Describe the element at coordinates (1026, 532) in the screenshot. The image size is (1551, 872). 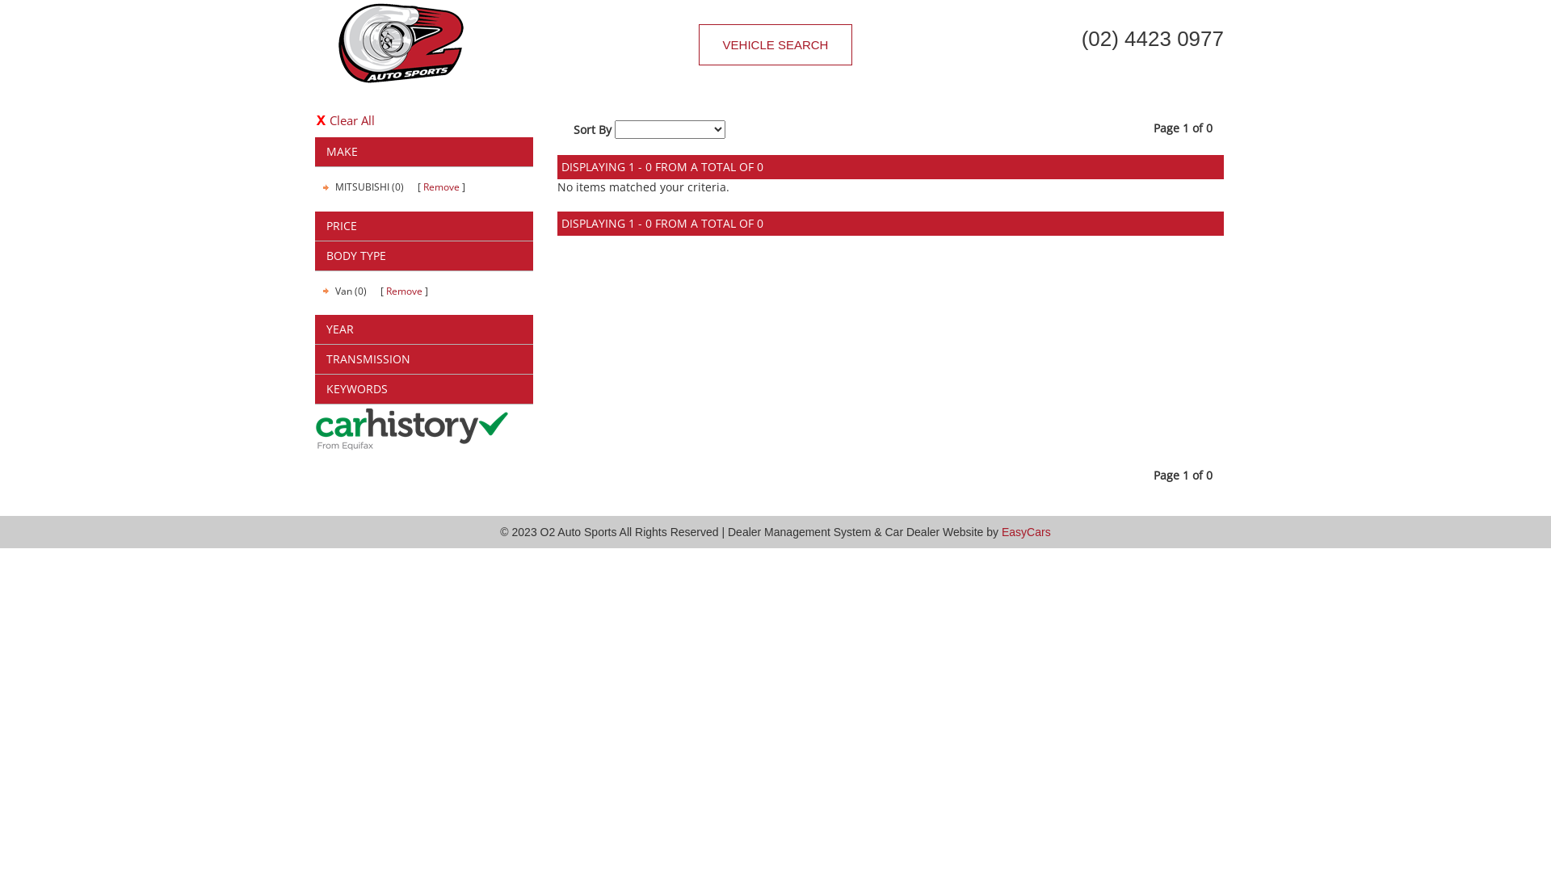
I see `EasyCars` at that location.